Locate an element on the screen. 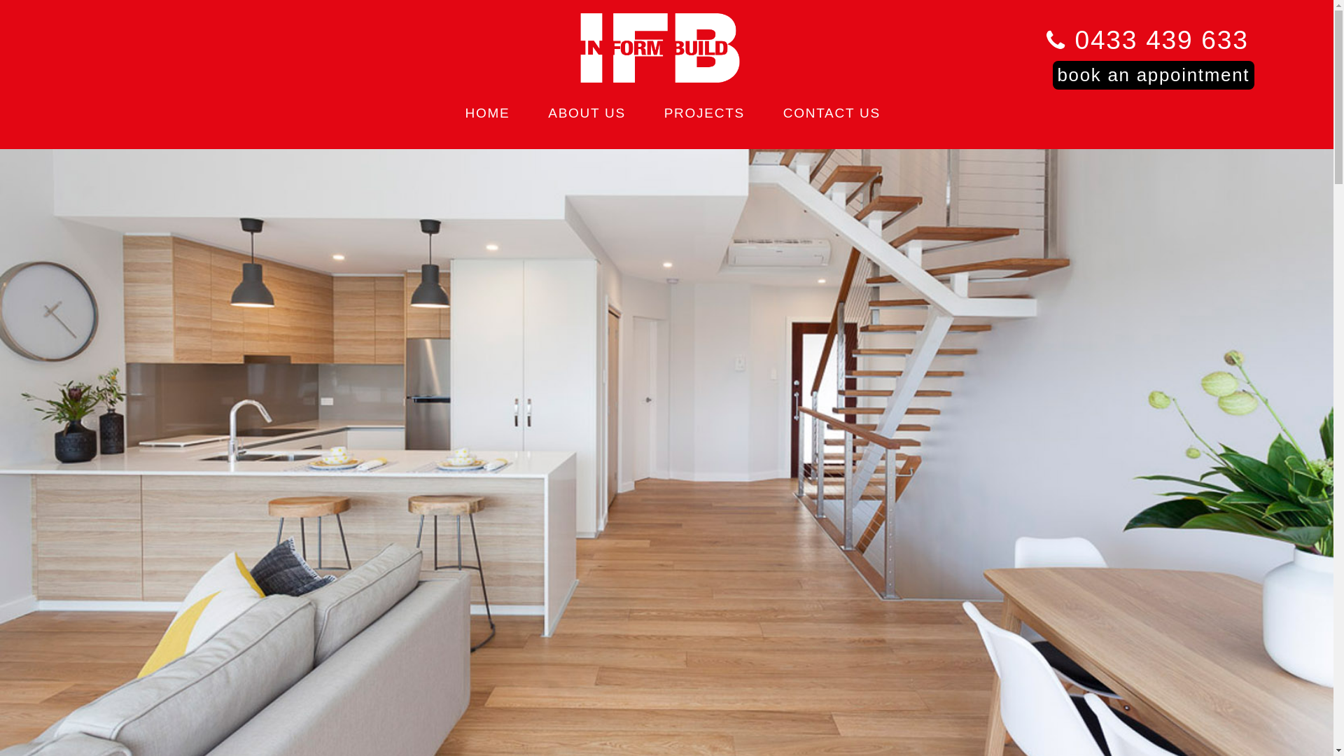 This screenshot has height=756, width=1344. PROJECTS is located at coordinates (704, 113).